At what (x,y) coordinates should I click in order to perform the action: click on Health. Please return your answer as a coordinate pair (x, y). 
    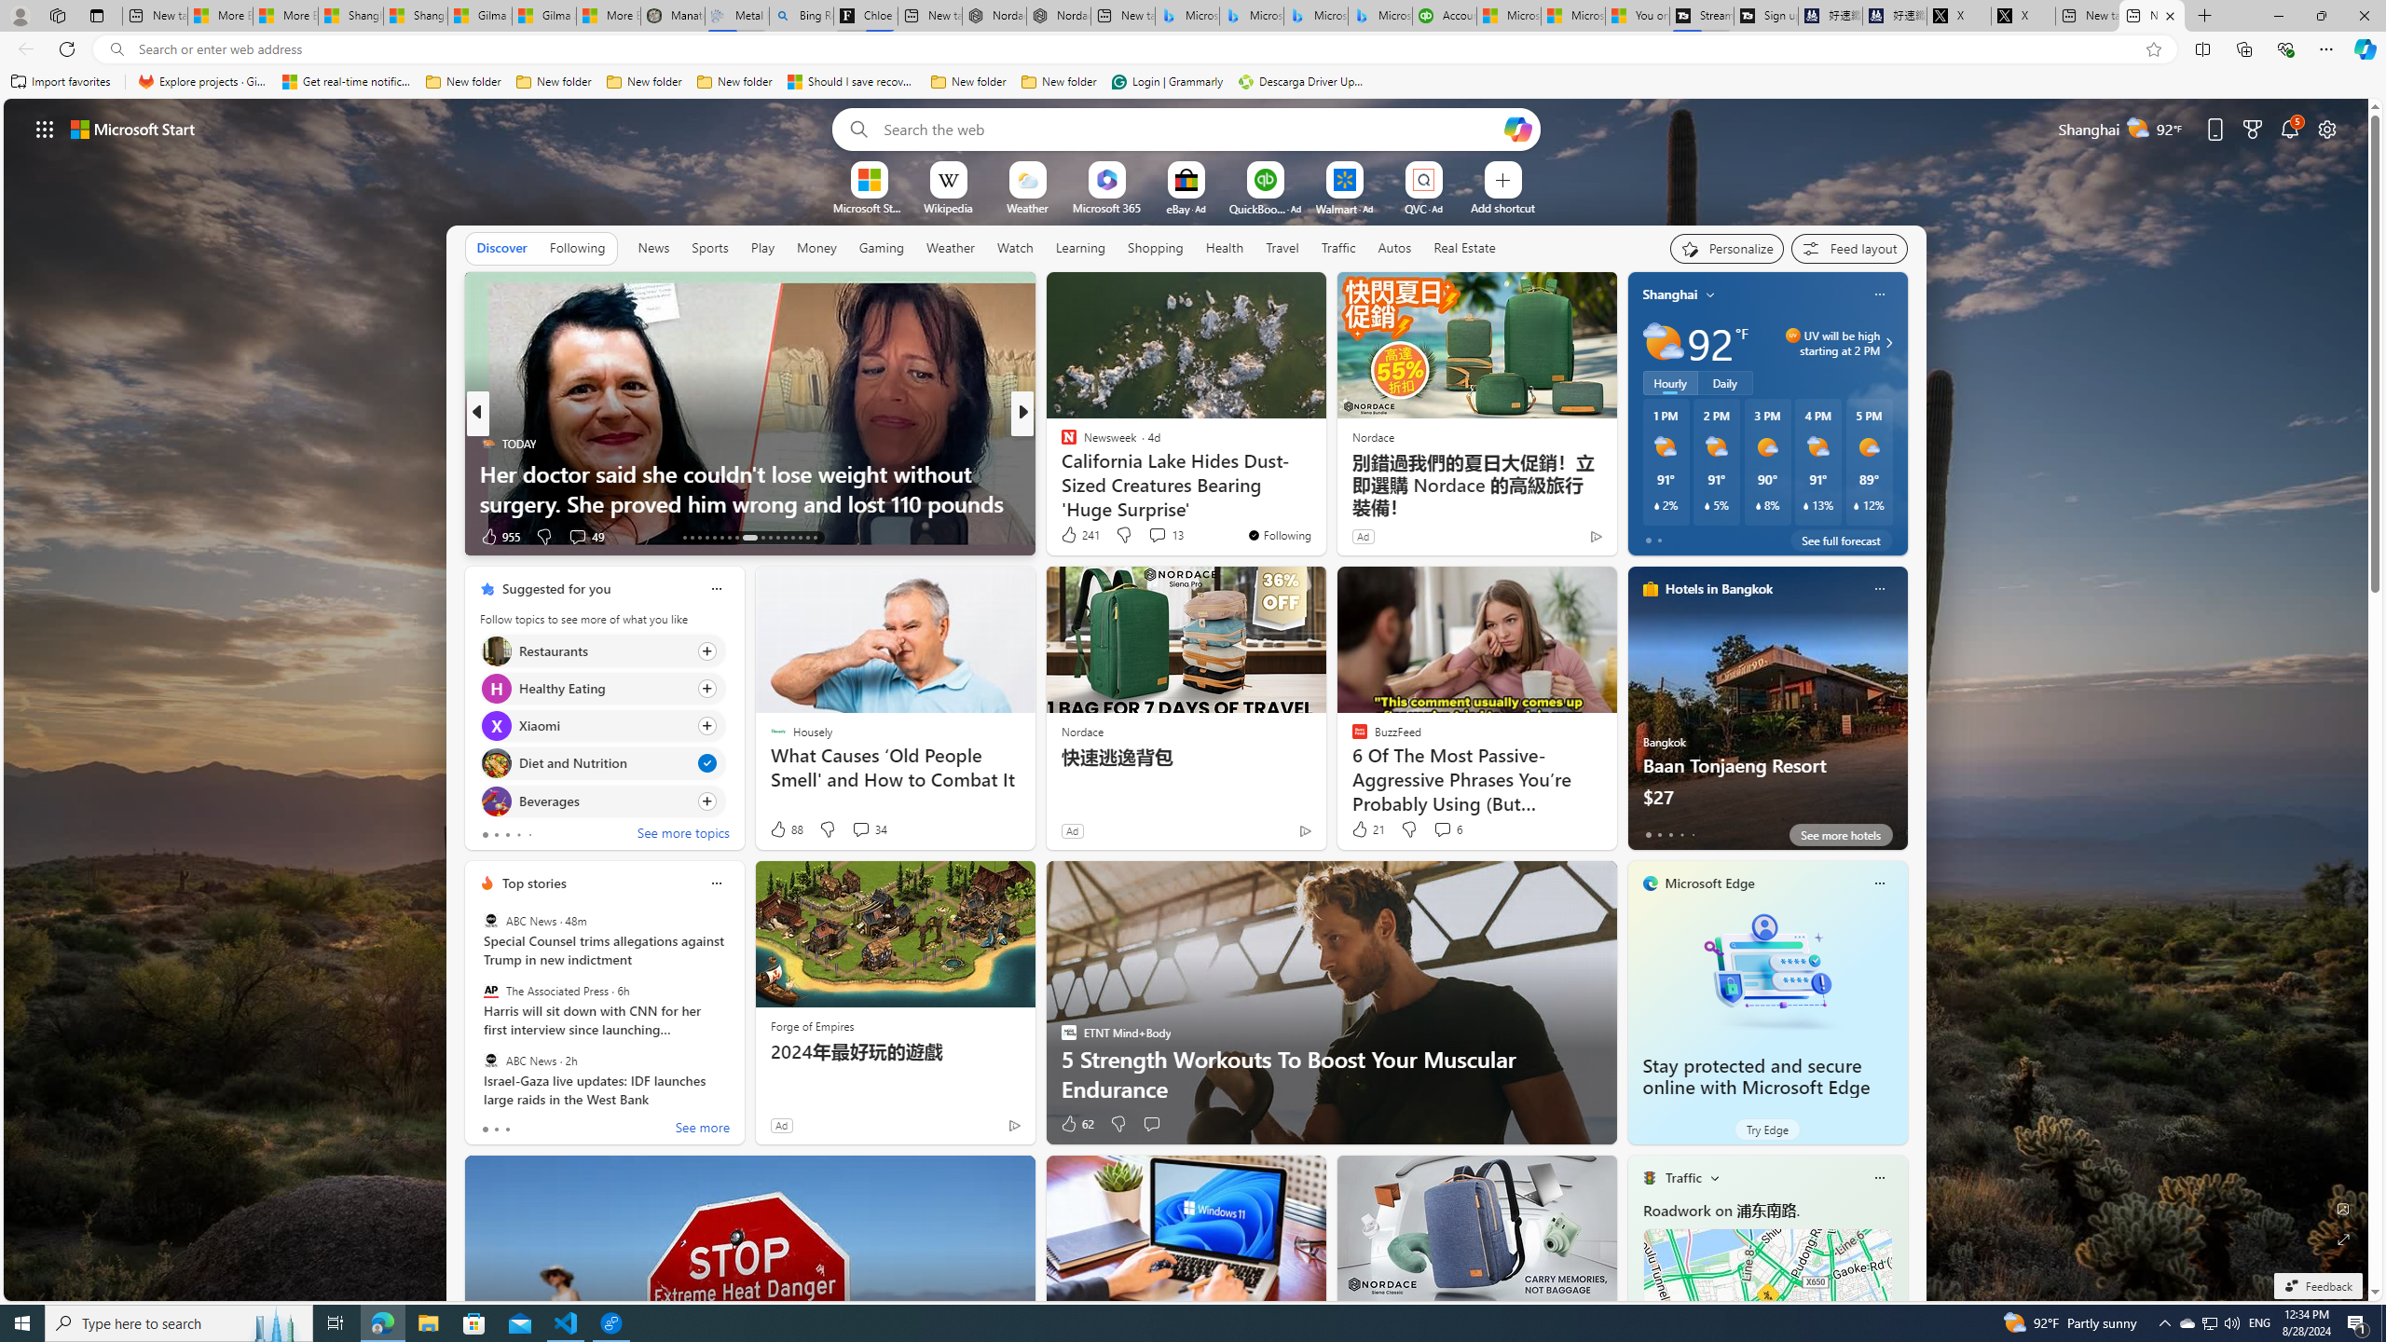
    Looking at the image, I should click on (1224, 248).